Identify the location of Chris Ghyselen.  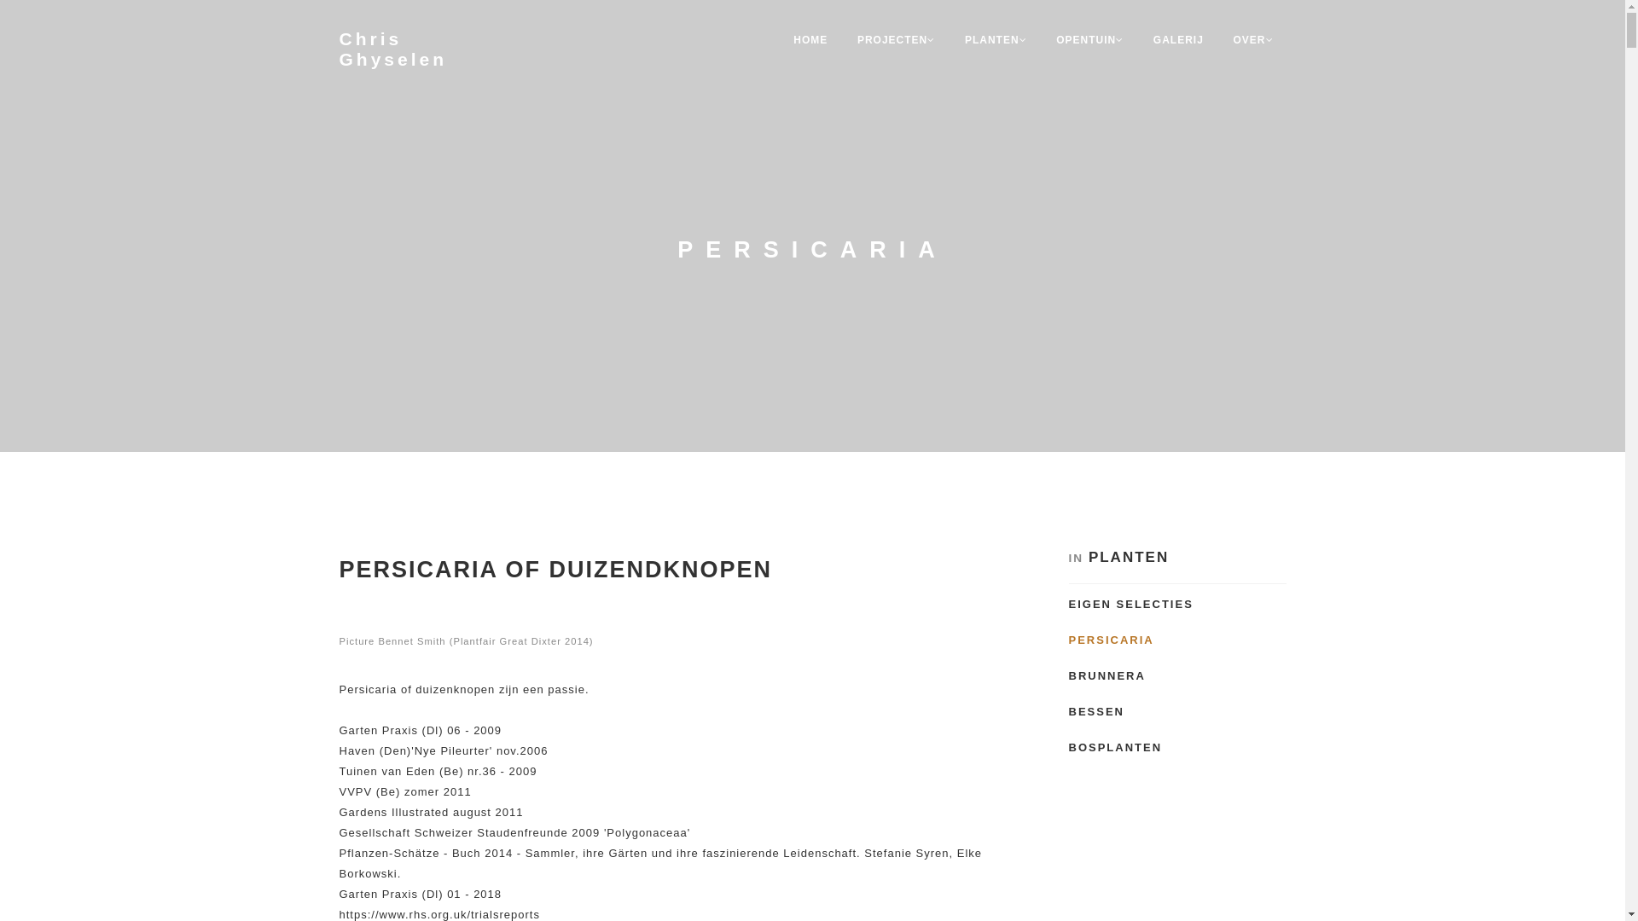
(425, 49).